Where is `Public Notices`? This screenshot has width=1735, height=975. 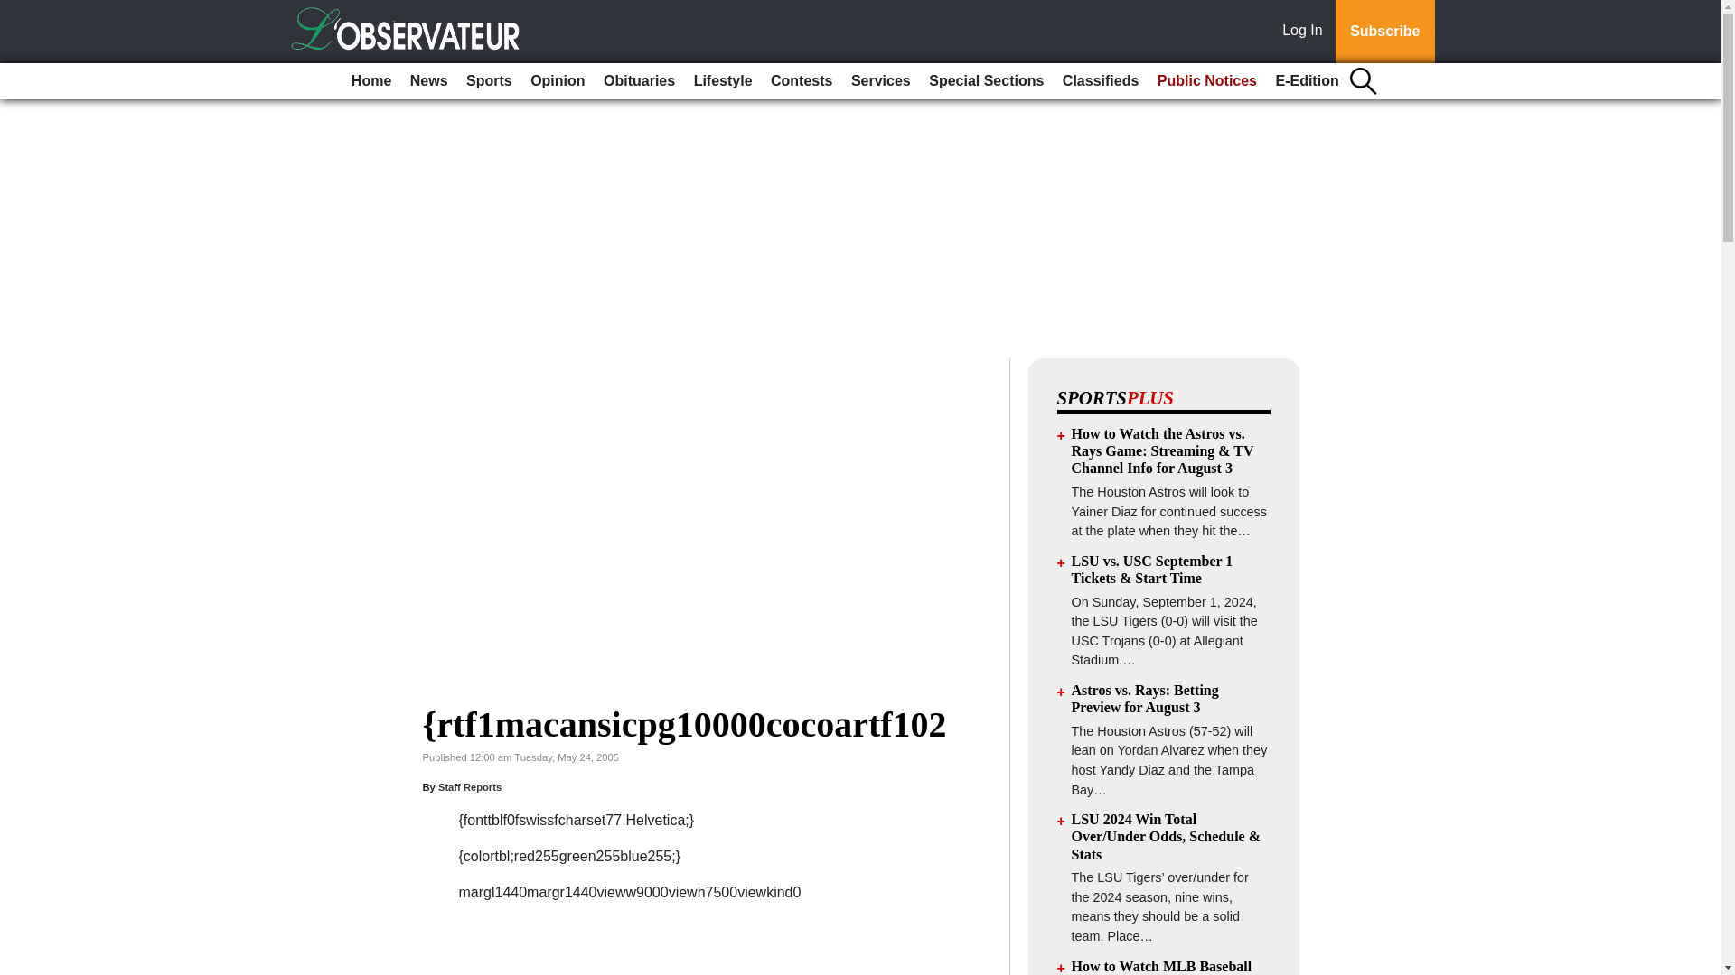 Public Notices is located at coordinates (1207, 81).